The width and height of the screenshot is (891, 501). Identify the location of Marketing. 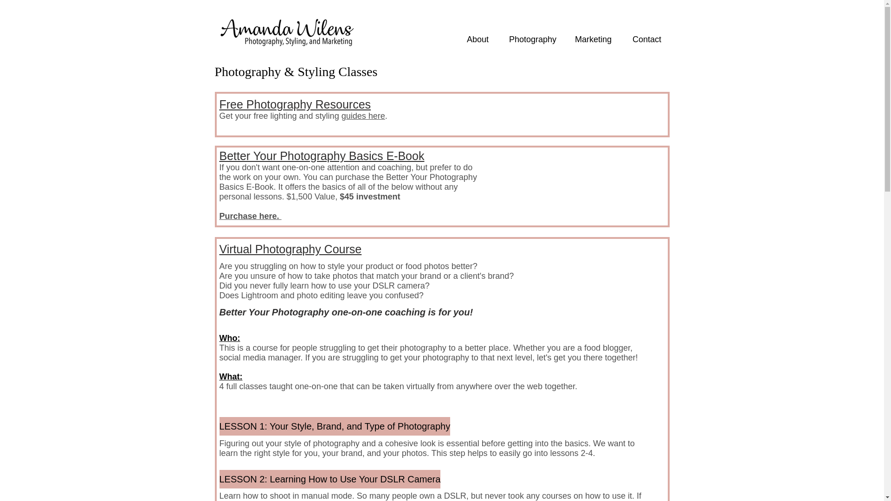
(592, 39).